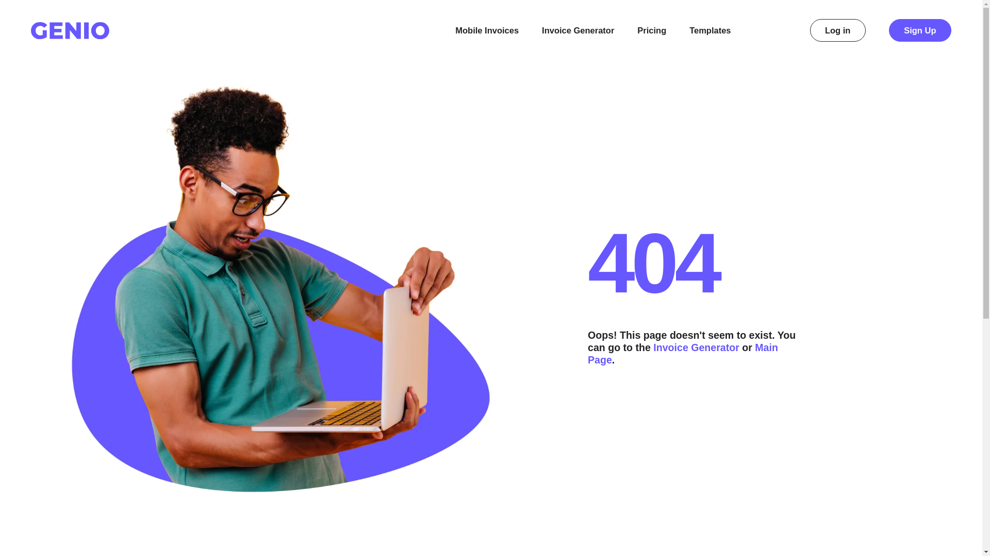 The width and height of the screenshot is (990, 556). Describe the element at coordinates (487, 30) in the screenshot. I see `Mobile Invoices` at that location.